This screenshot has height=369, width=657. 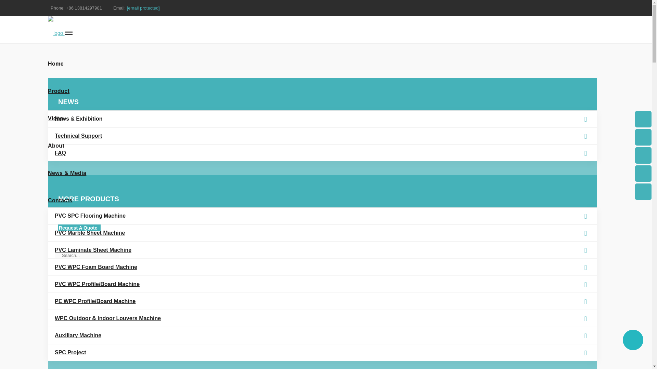 What do you see at coordinates (321, 146) in the screenshot?
I see `About` at bounding box center [321, 146].